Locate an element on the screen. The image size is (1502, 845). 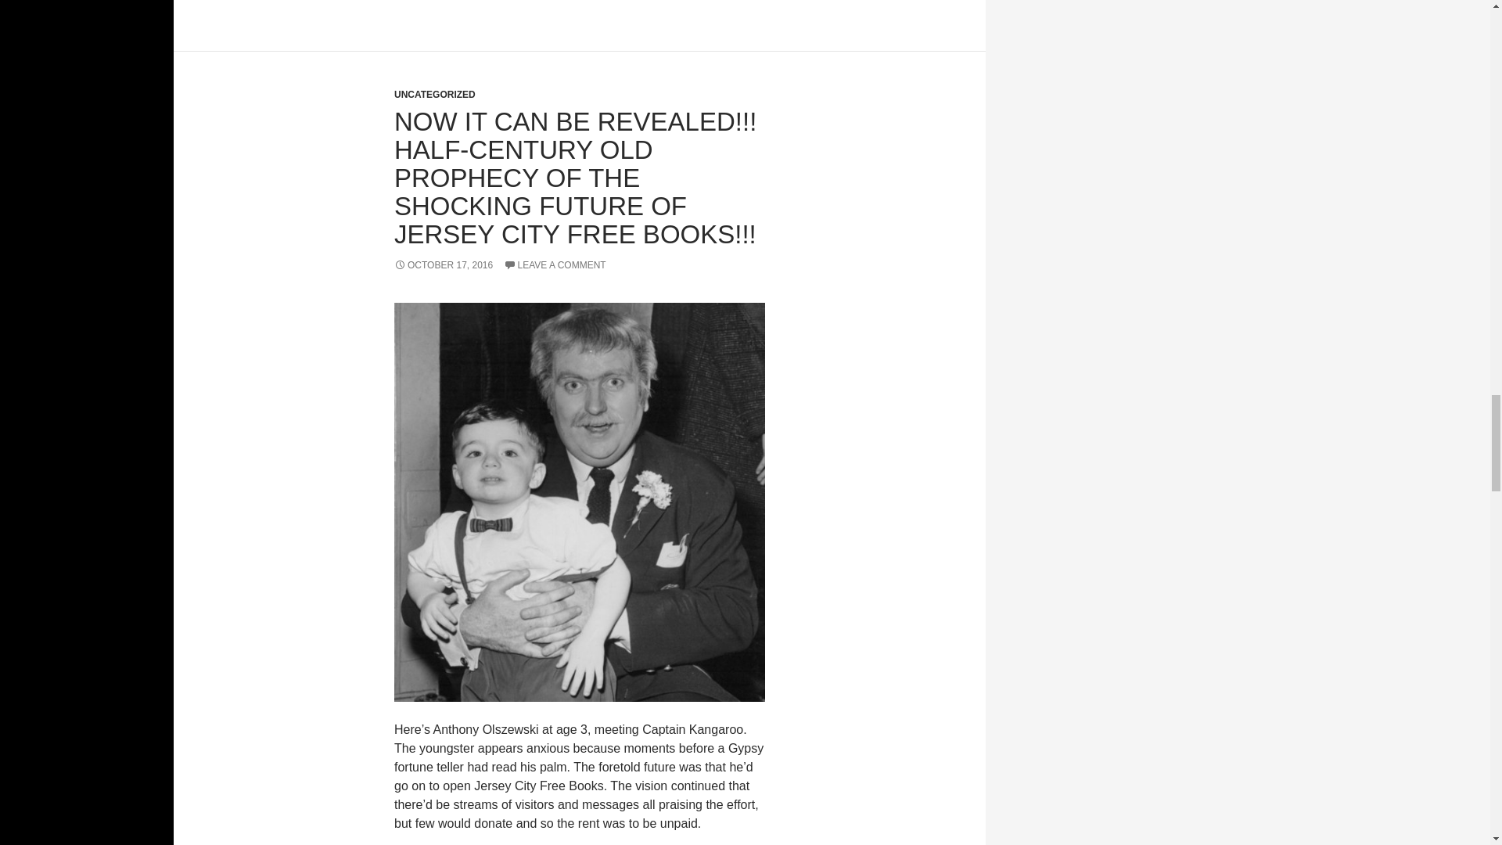
LEAVE A COMMENT is located at coordinates (555, 264).